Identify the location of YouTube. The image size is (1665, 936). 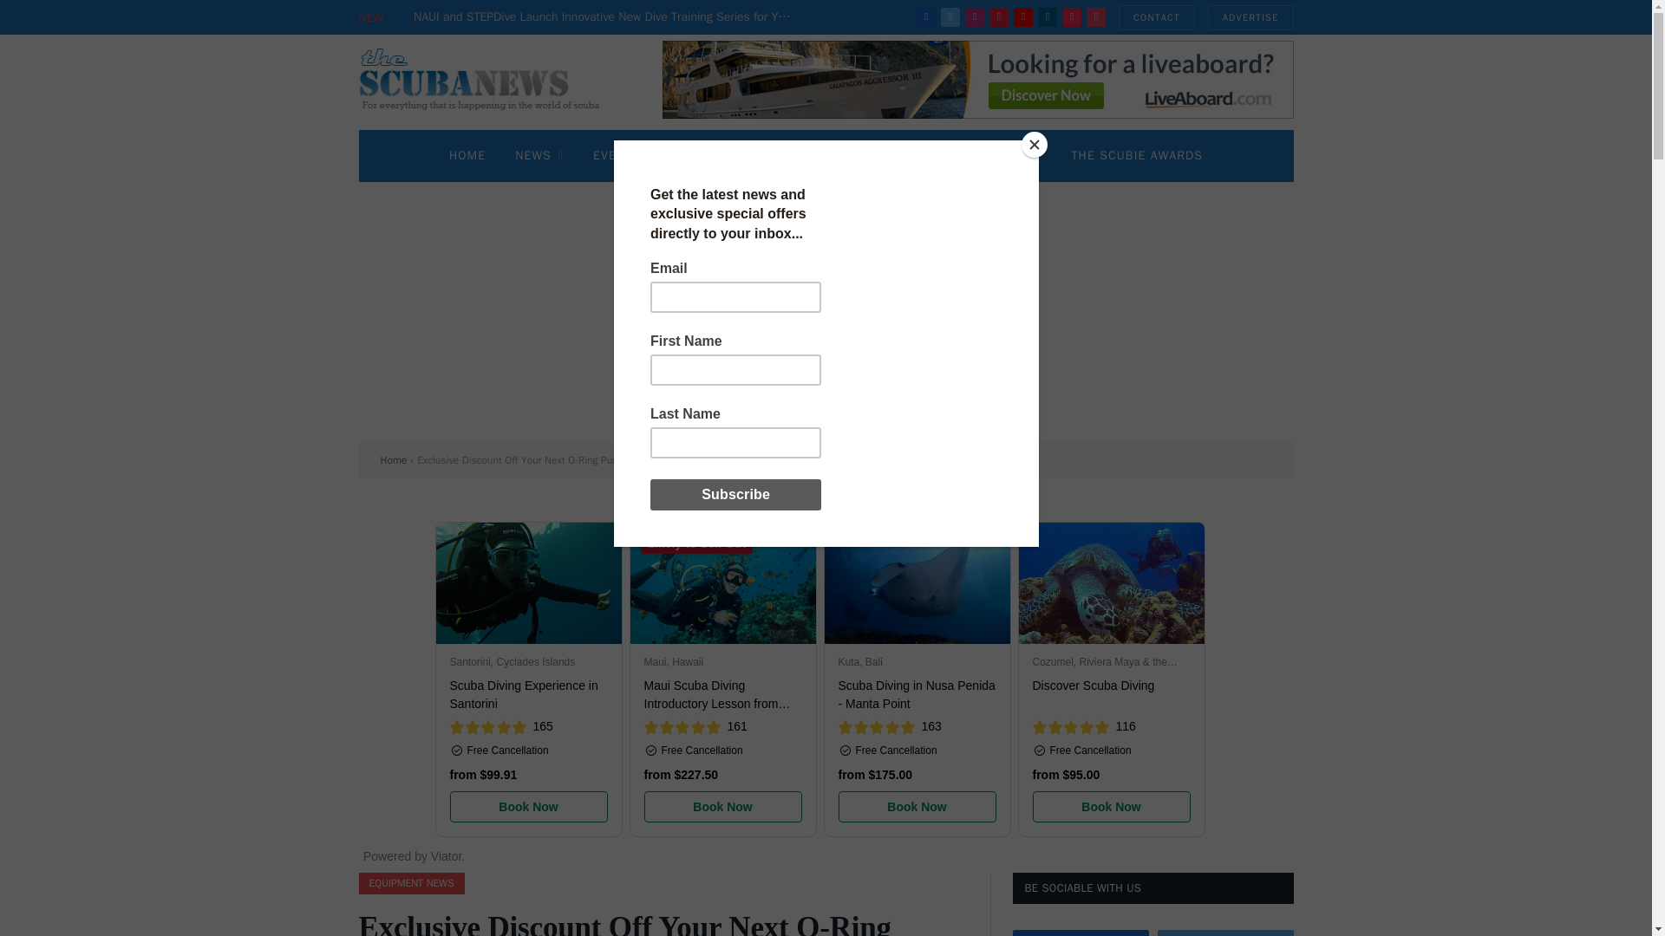
(1023, 17).